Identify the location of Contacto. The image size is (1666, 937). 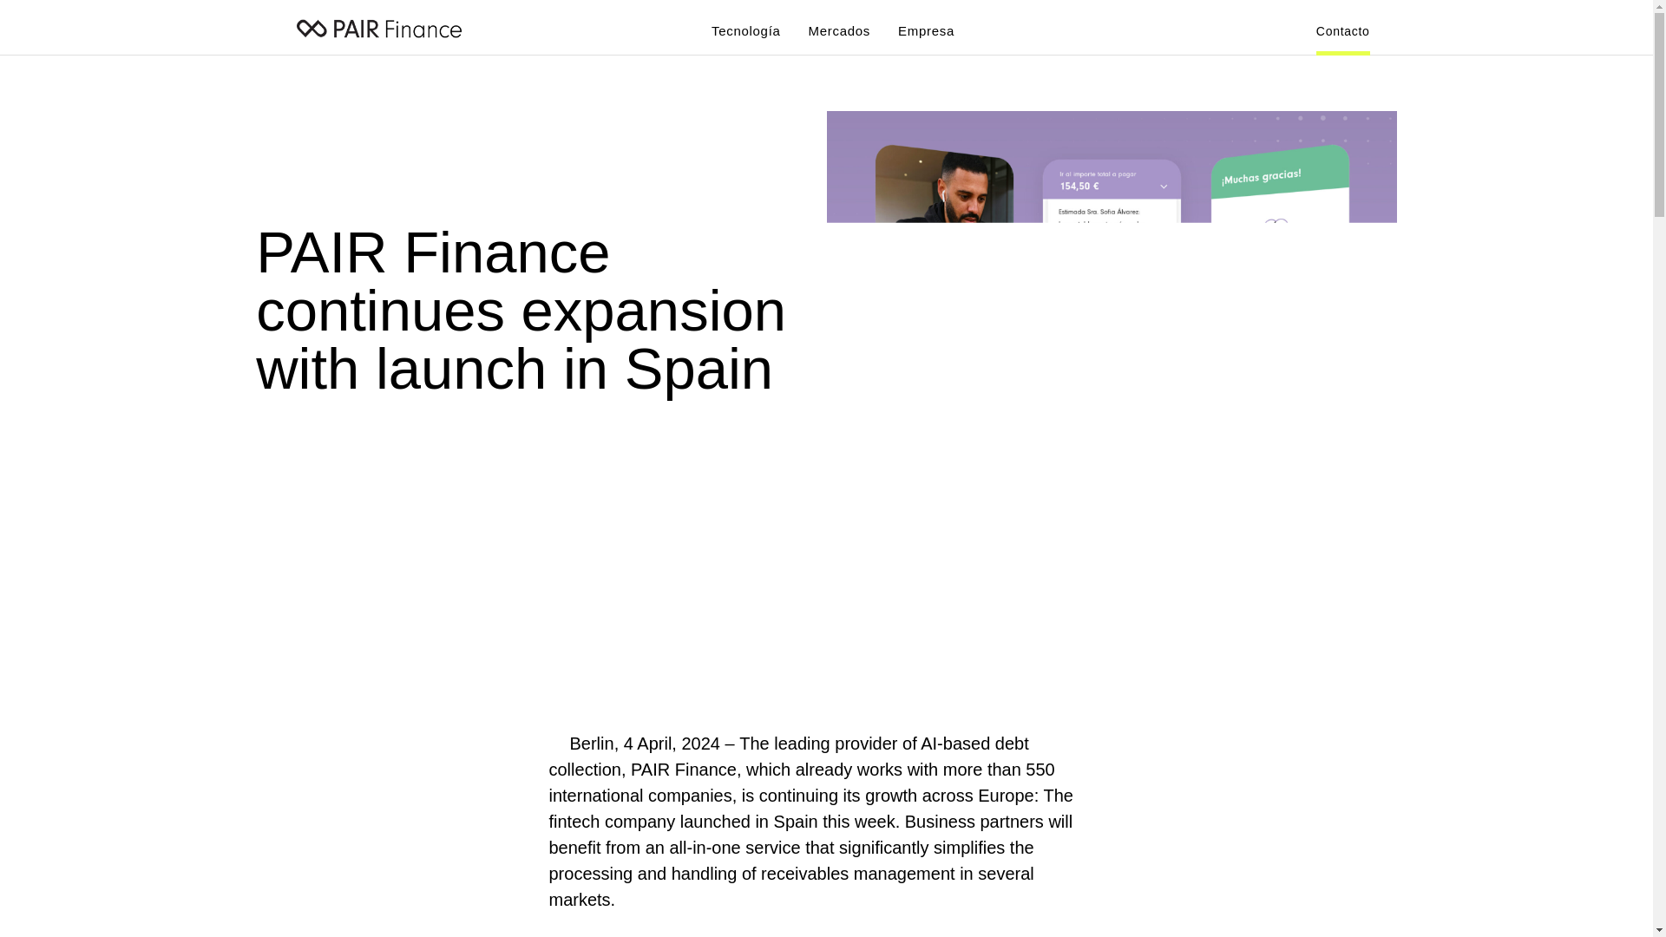
(1342, 40).